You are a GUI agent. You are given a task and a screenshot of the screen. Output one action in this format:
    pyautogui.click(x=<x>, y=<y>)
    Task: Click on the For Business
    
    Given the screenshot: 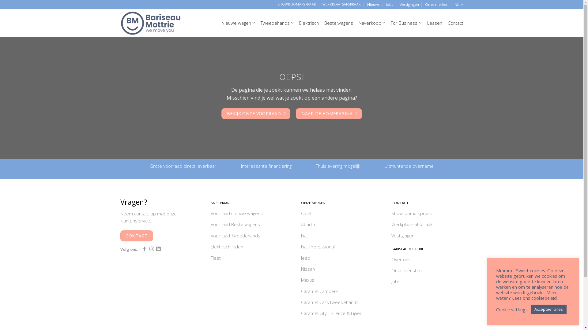 What is the action you would take?
    pyautogui.click(x=406, y=23)
    